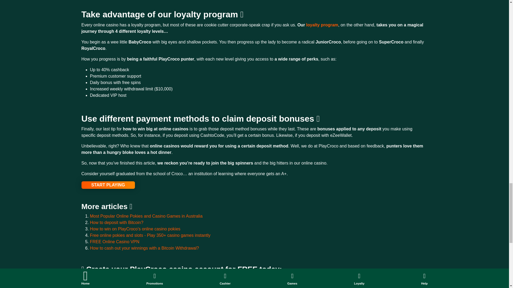 This screenshot has width=513, height=288. Describe the element at coordinates (232, 285) in the screenshot. I see `Cashier` at that location.